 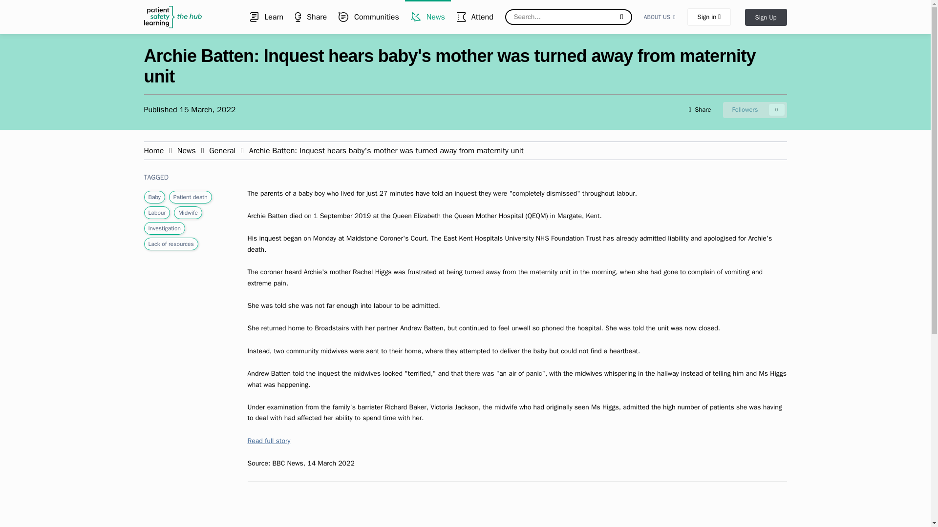 I want to click on Attend, so click(x=266, y=17).